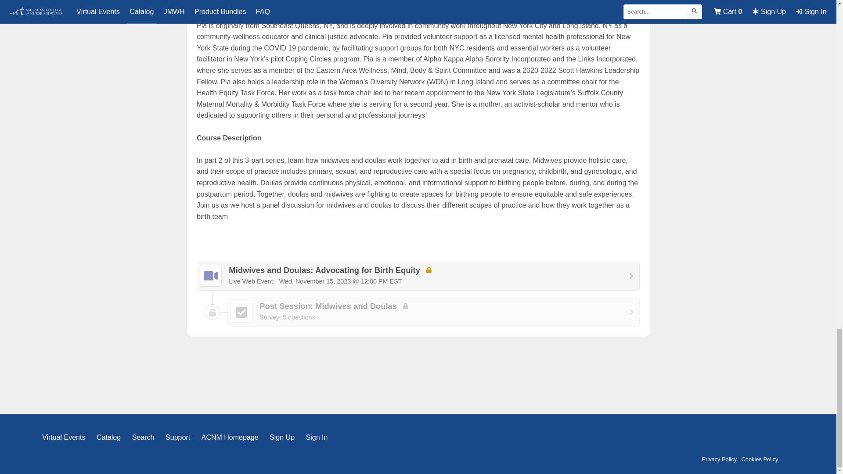 Image resolution: width=843 pixels, height=474 pixels. I want to click on Support, so click(63, 437).